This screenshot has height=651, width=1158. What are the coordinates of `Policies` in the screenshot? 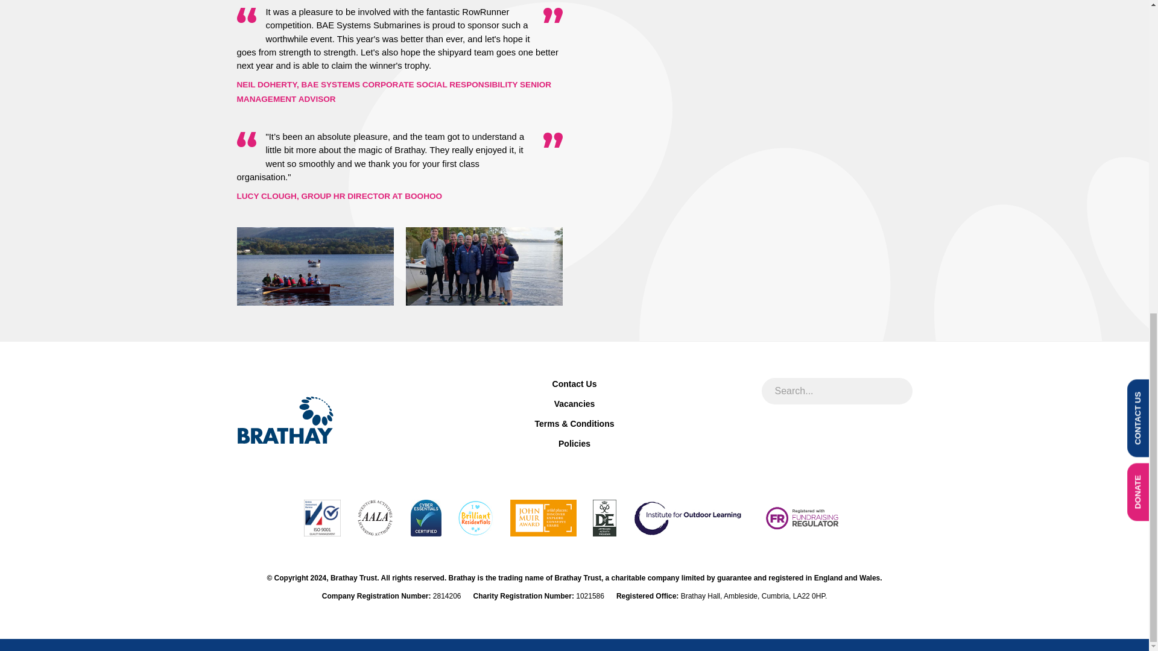 It's located at (574, 444).